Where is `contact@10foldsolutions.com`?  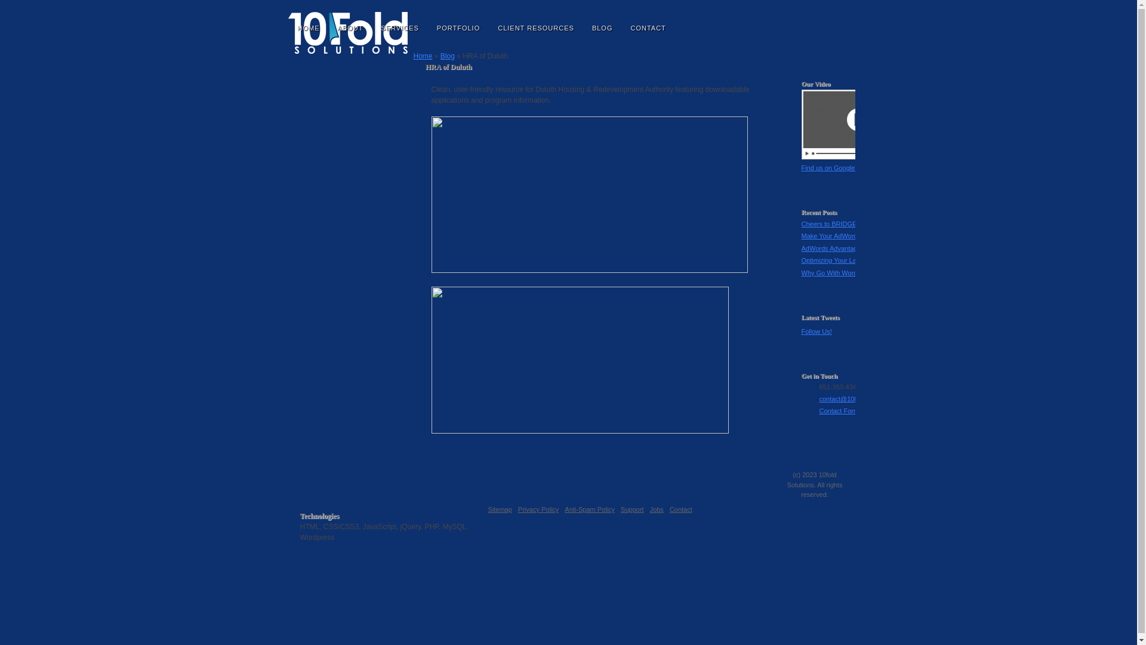
contact@10foldsolutions.com is located at coordinates (862, 399).